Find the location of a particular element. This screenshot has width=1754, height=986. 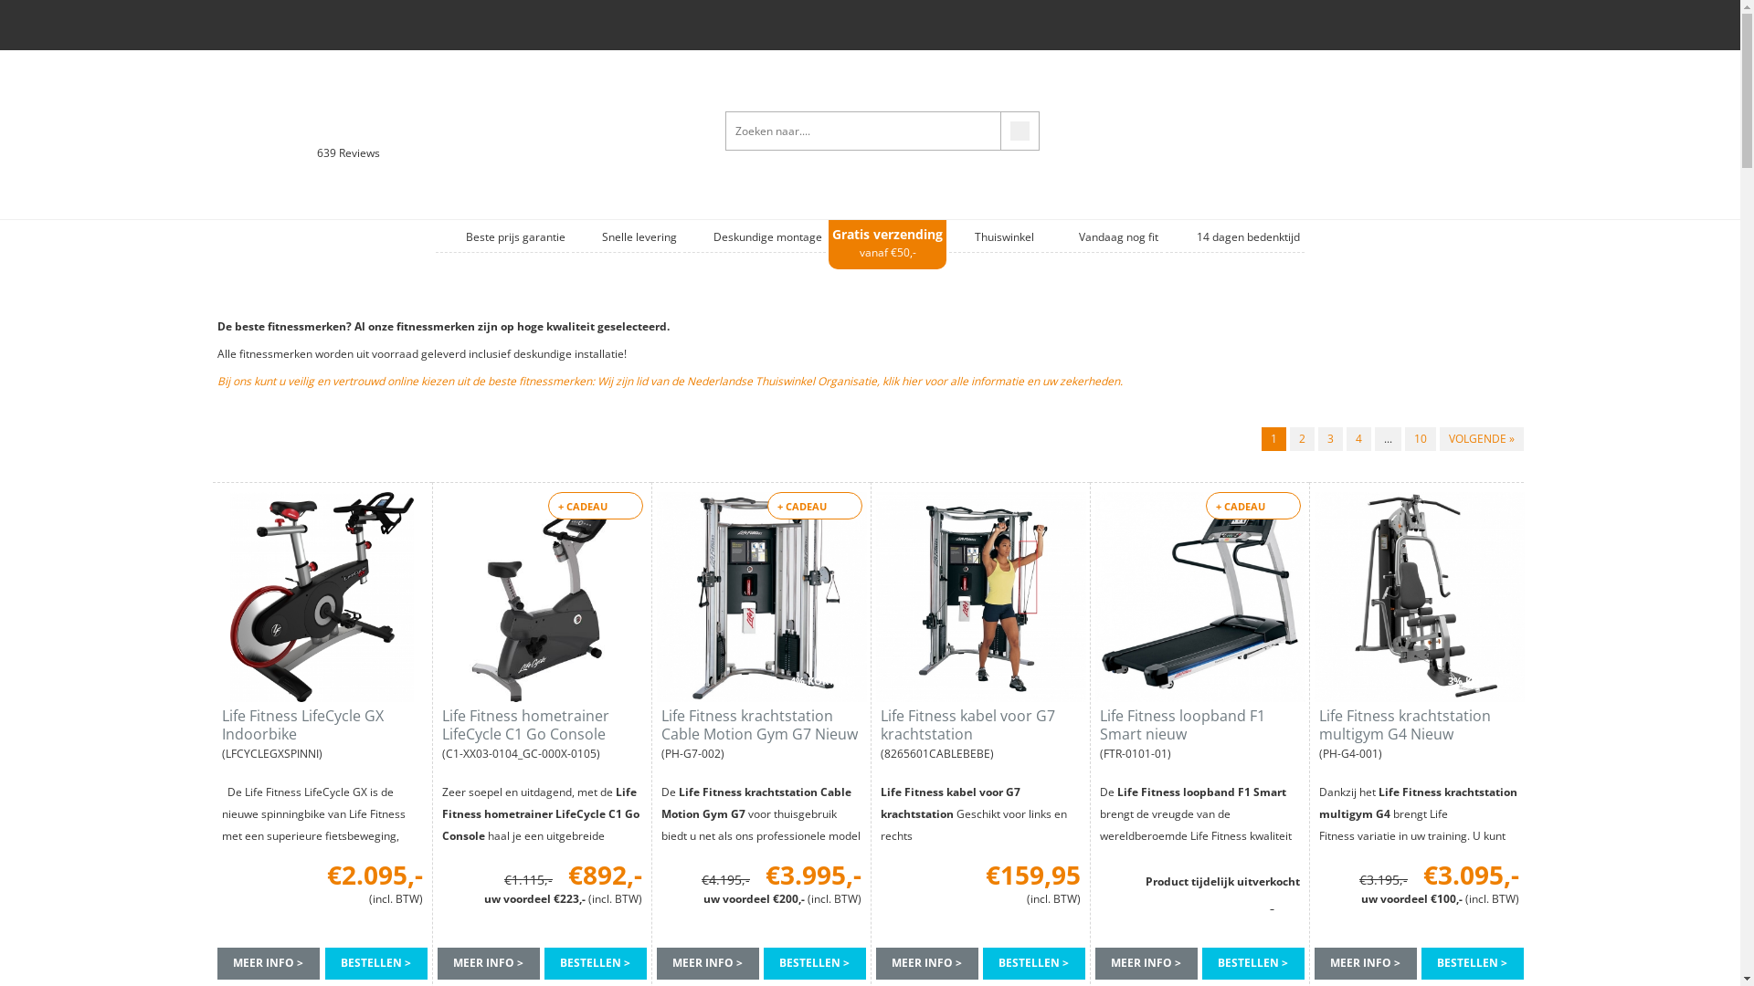

4 is located at coordinates (1359, 439).